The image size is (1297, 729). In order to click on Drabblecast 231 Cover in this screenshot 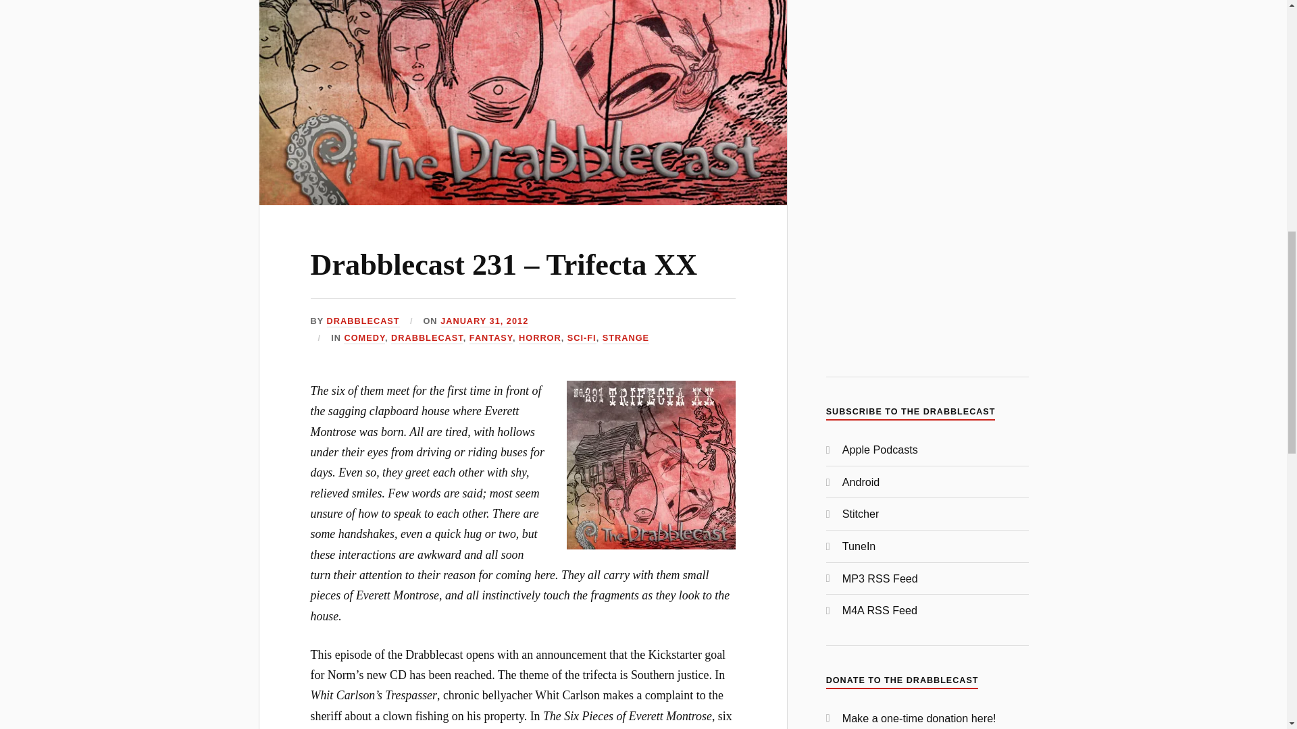, I will do `click(651, 464)`.